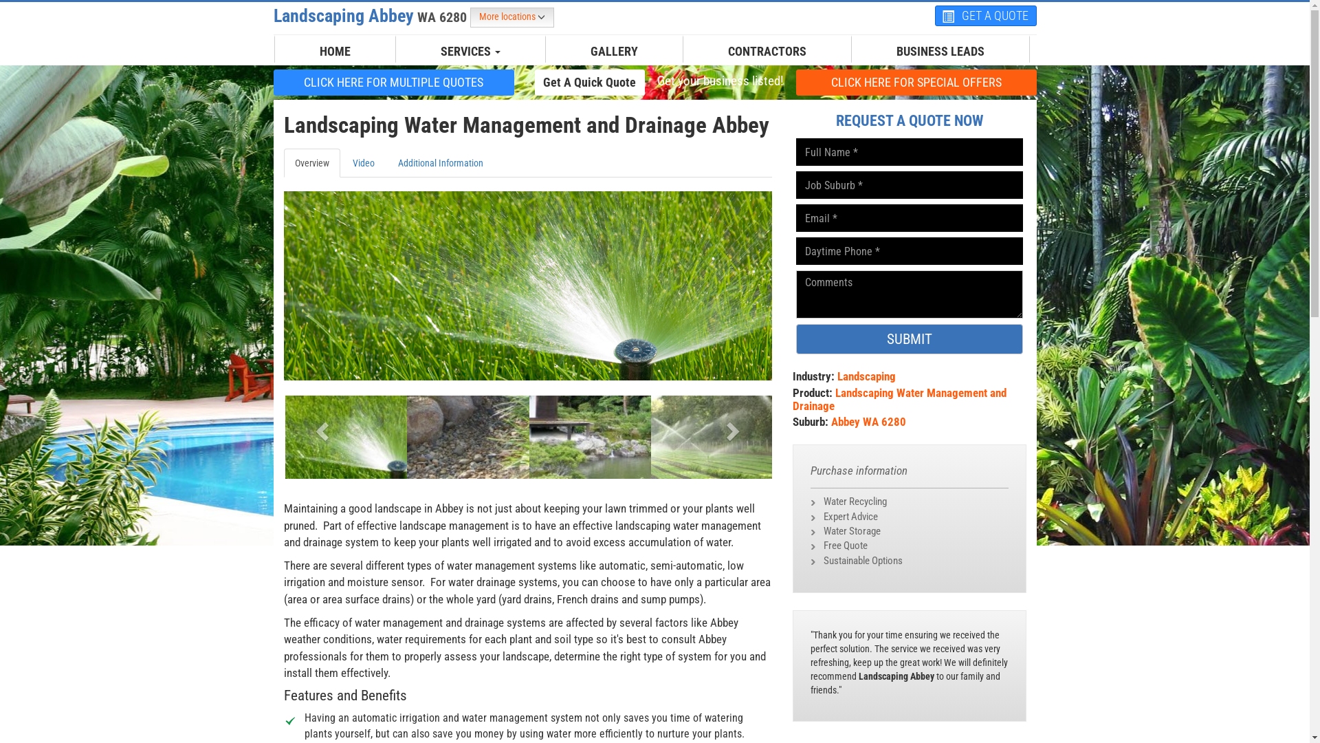  Describe the element at coordinates (320, 427) in the screenshot. I see `prev` at that location.